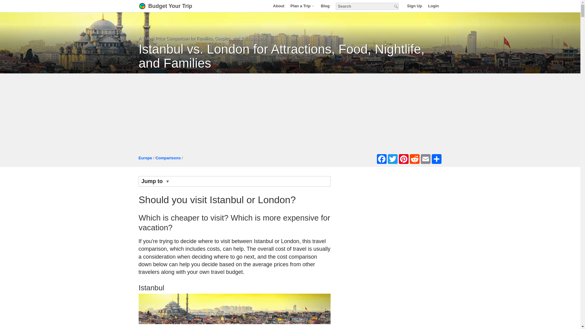 This screenshot has height=329, width=585. What do you see at coordinates (325, 6) in the screenshot?
I see `Blog` at bounding box center [325, 6].